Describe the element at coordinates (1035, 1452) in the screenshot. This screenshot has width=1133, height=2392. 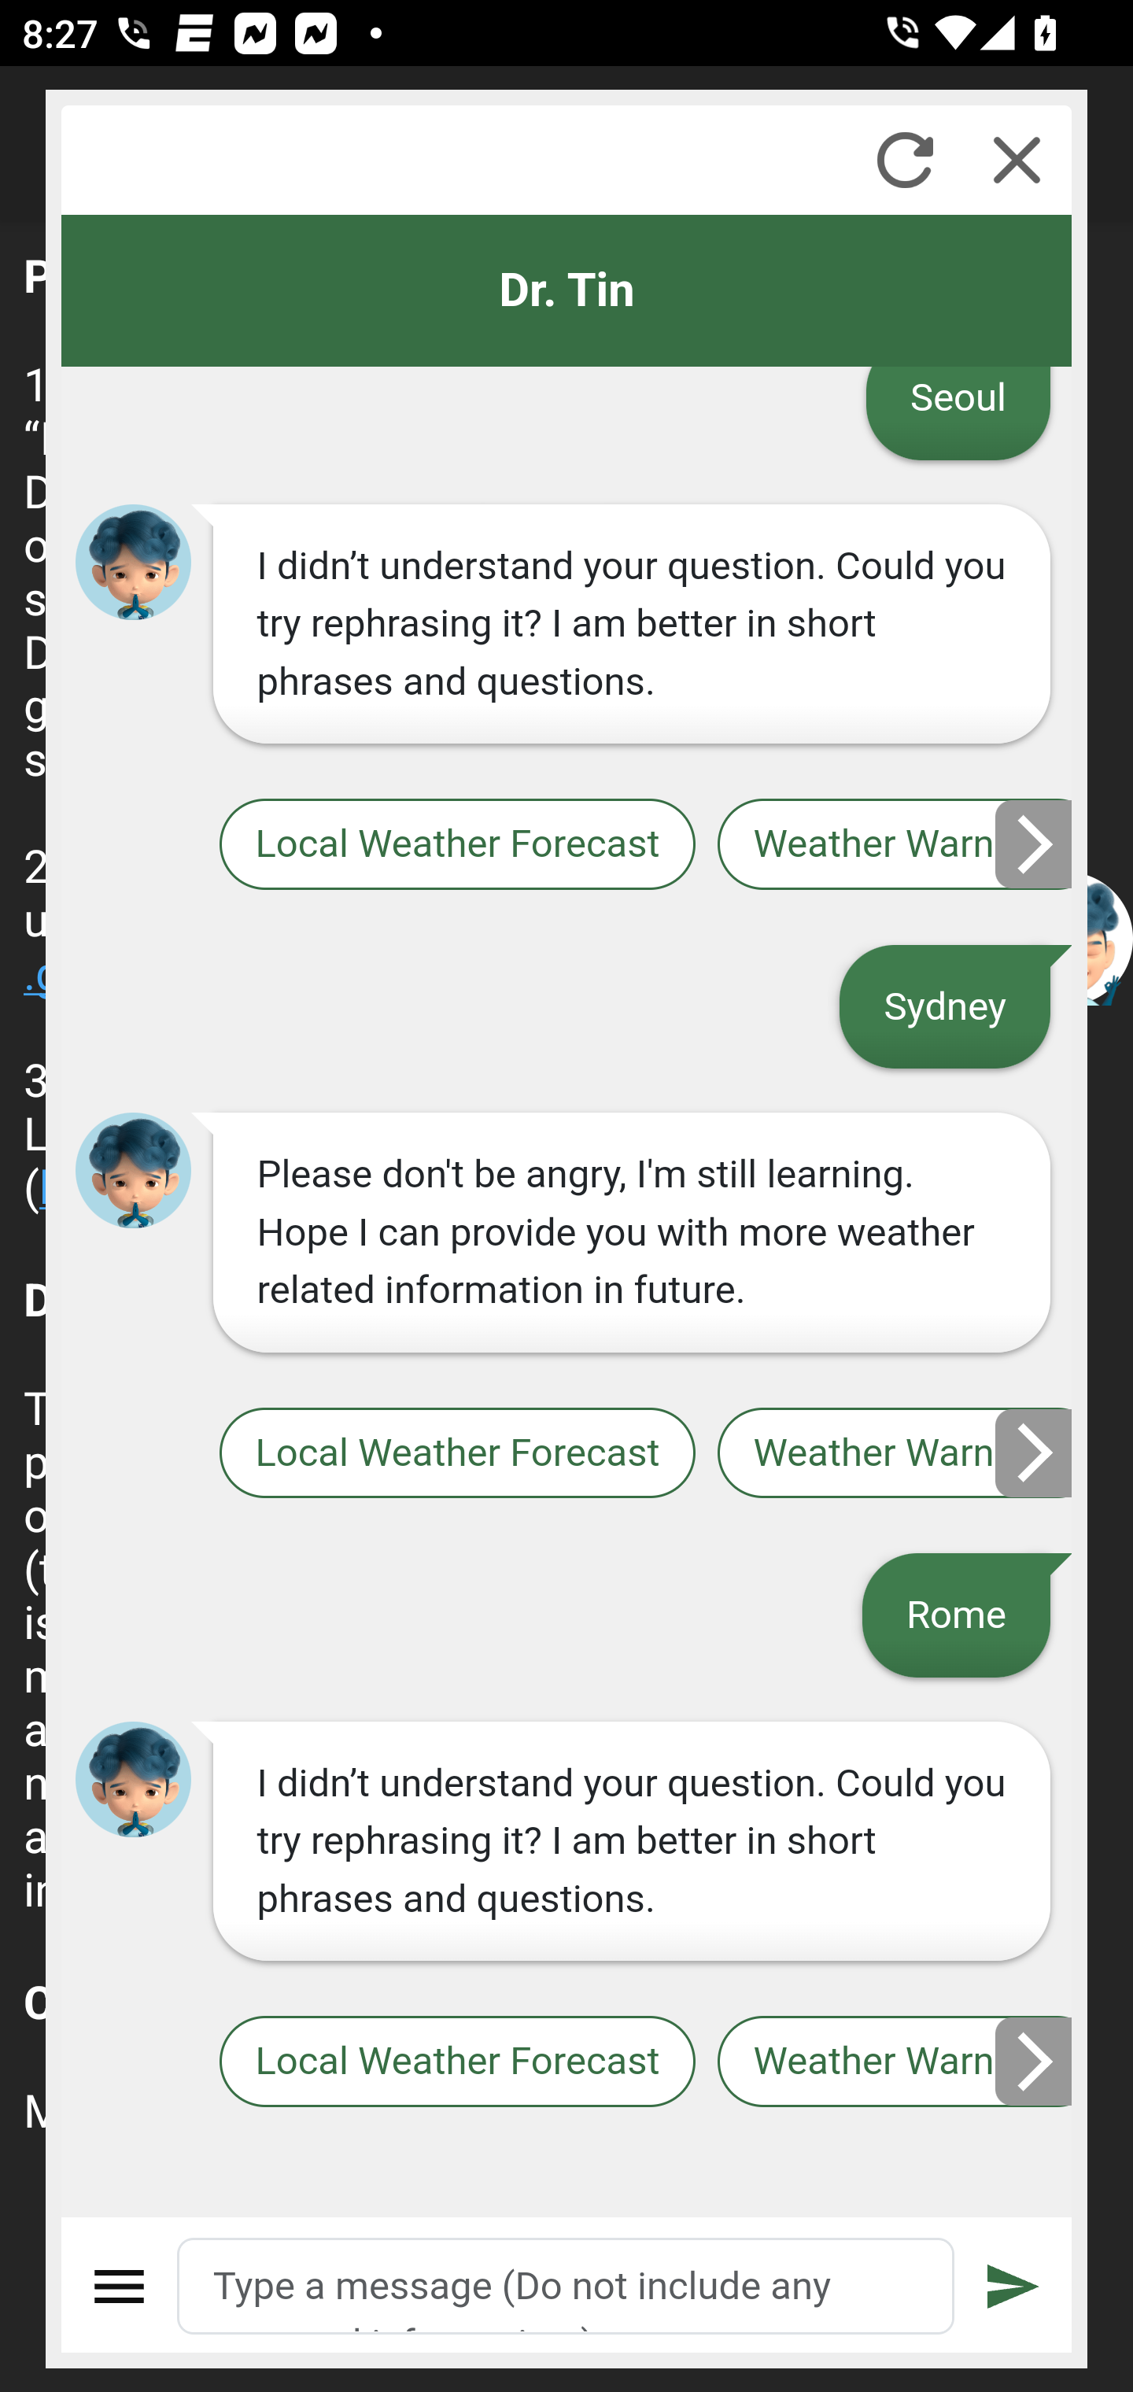
I see `Next slide` at that location.